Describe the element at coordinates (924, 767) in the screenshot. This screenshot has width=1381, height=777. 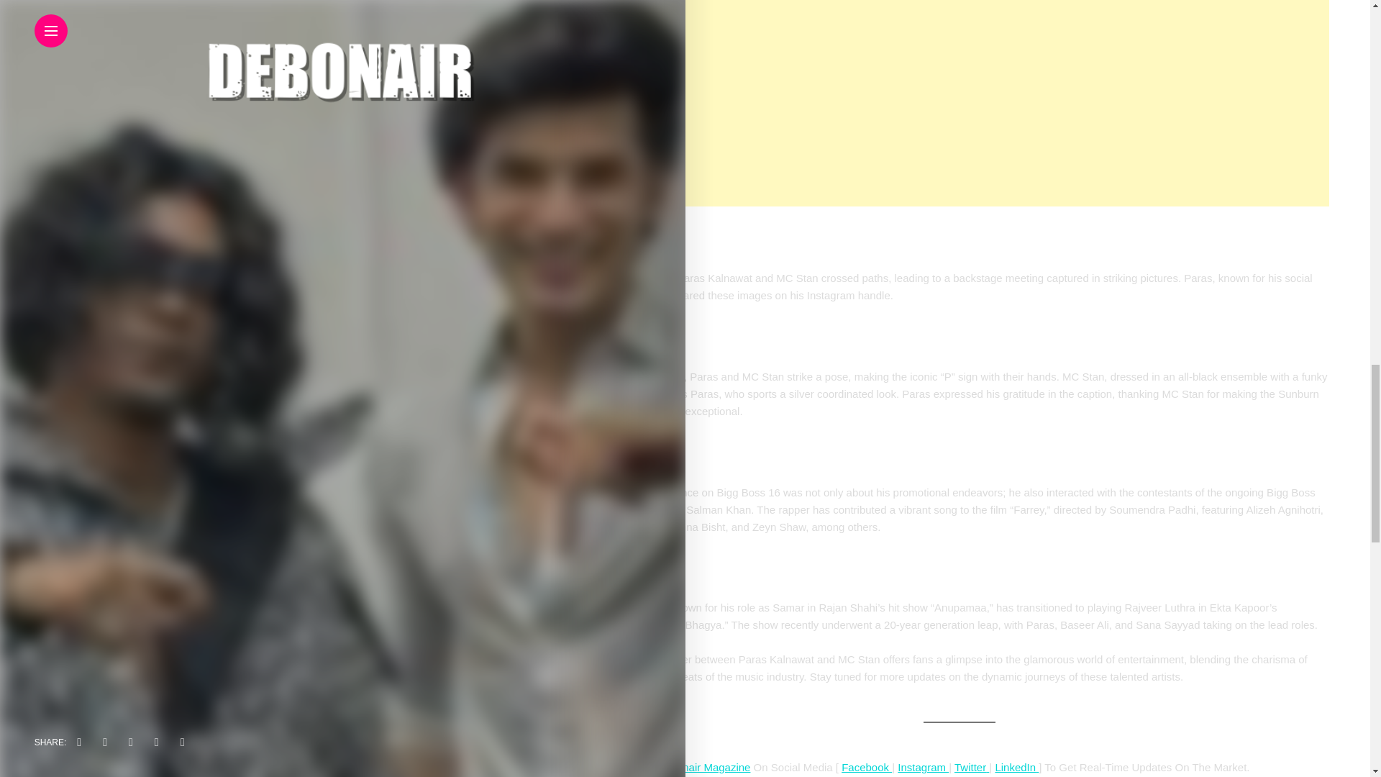
I see `Instagram ` at that location.